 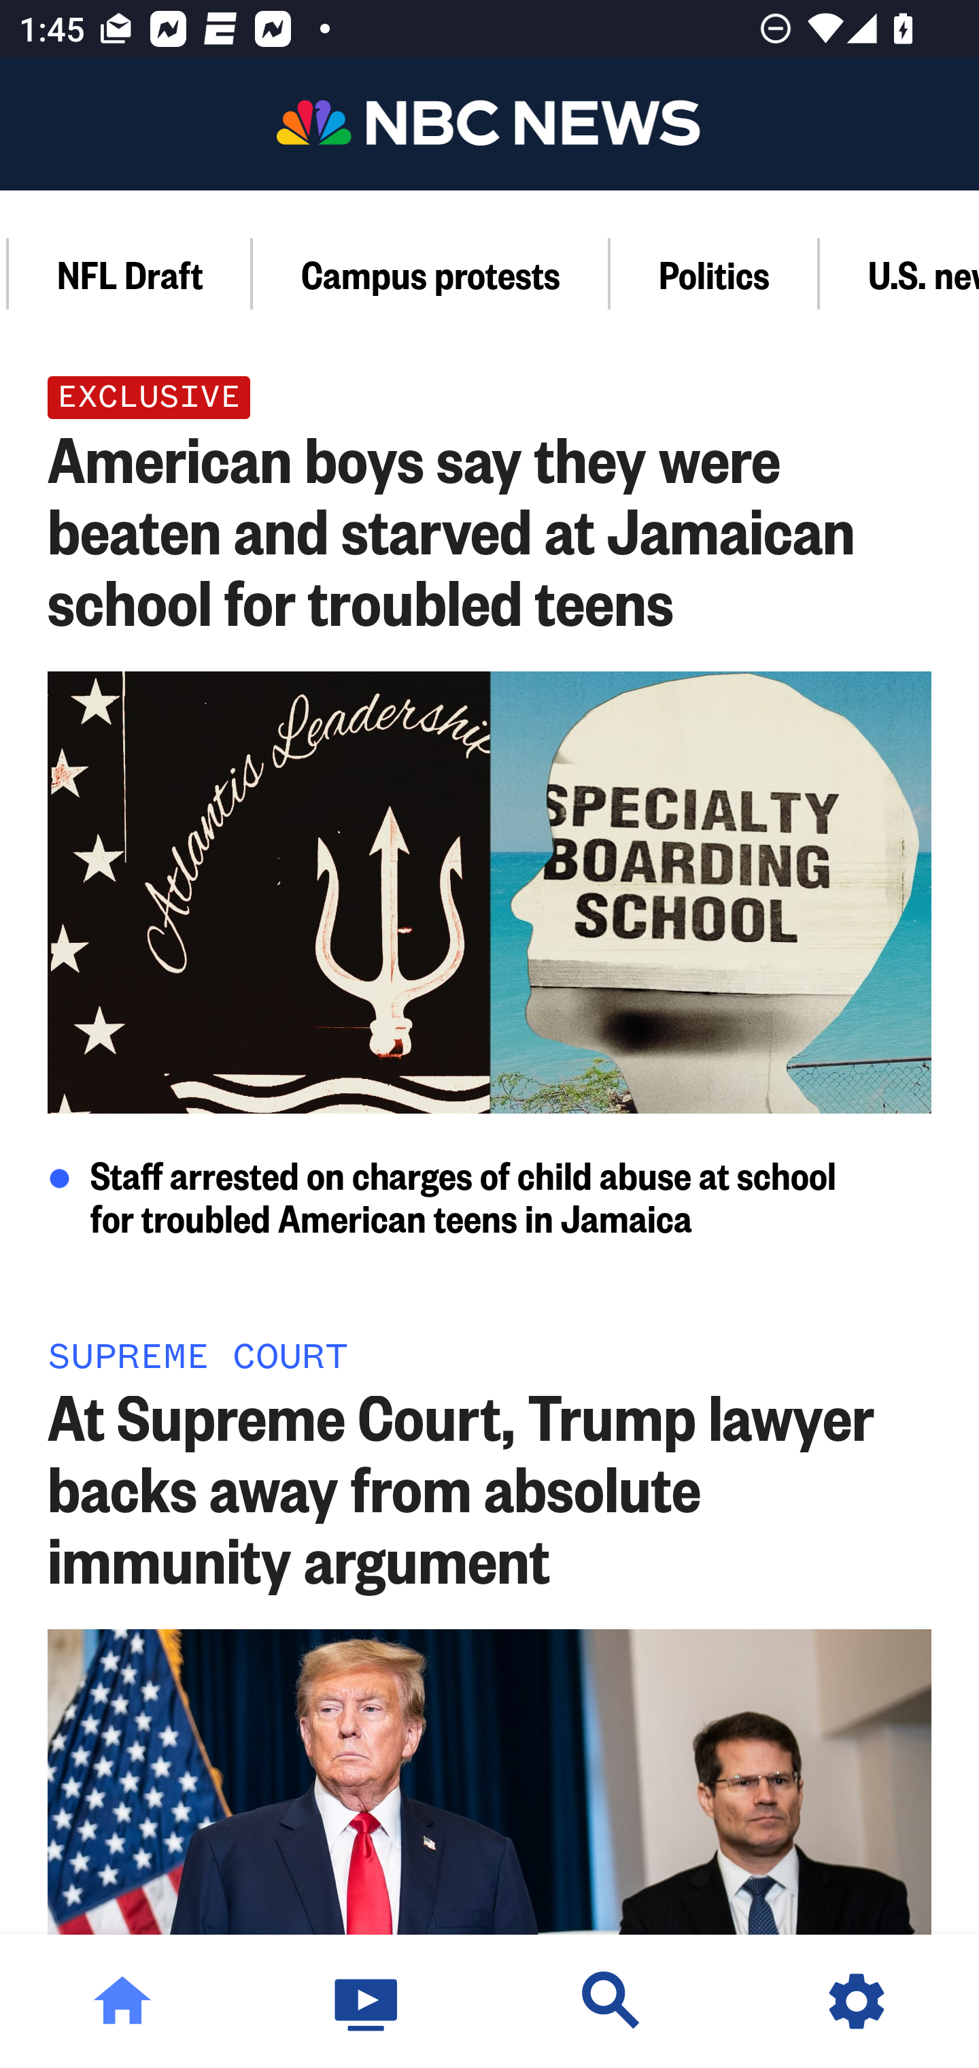 I want to click on Watch, so click(x=367, y=2001).